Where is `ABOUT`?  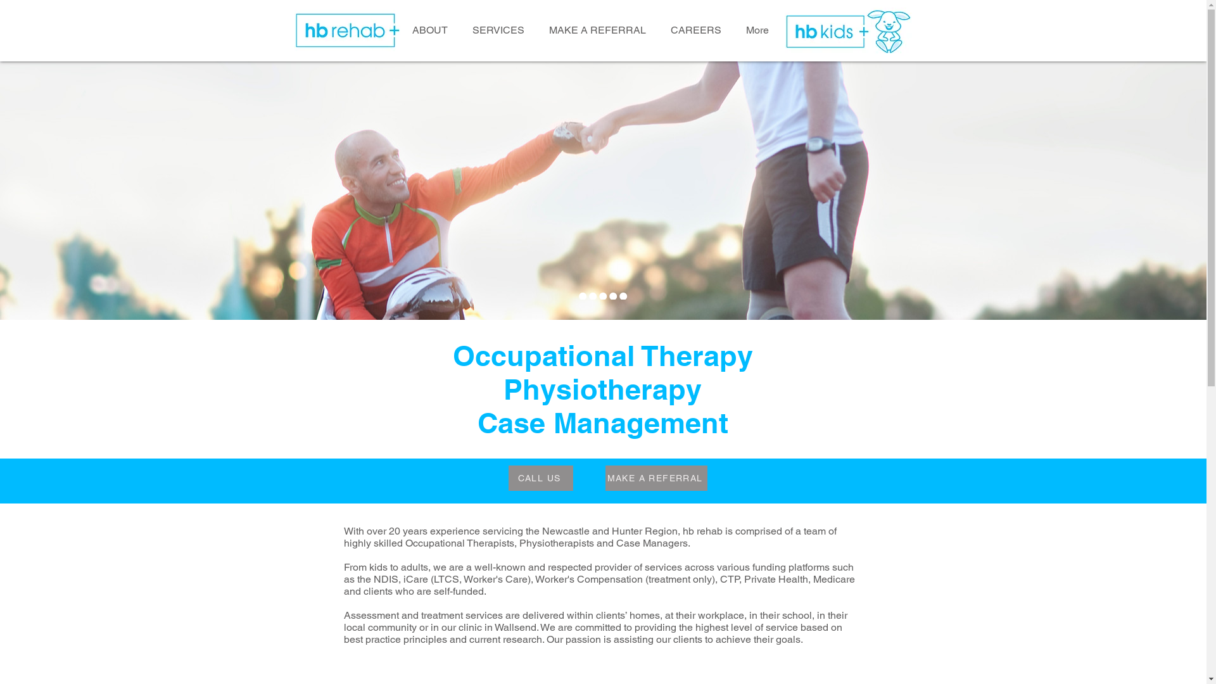
ABOUT is located at coordinates (429, 30).